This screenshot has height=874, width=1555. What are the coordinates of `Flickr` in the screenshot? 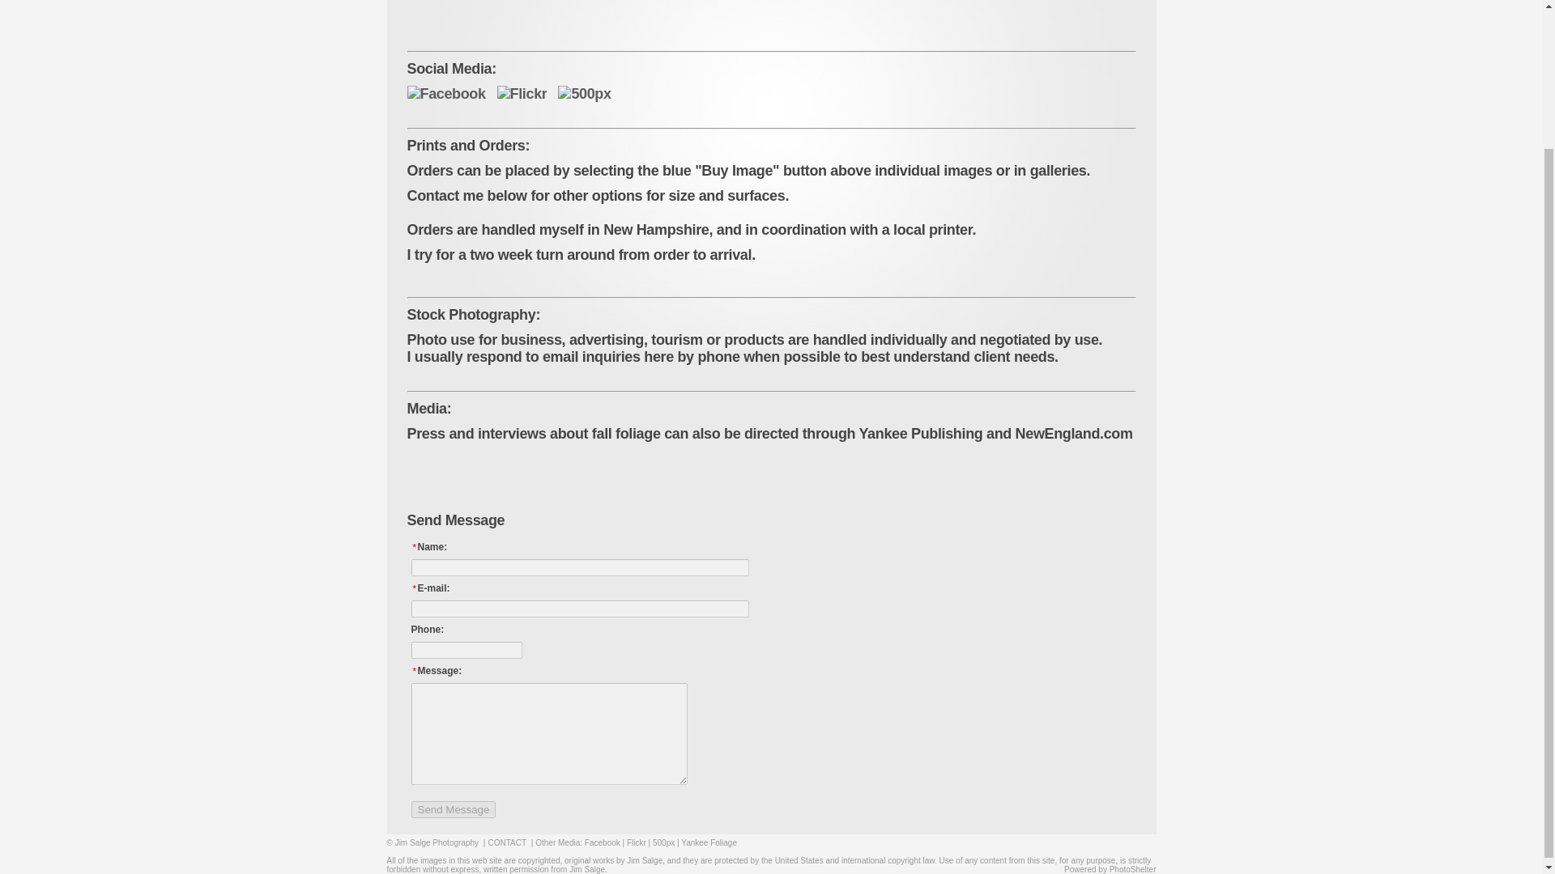 It's located at (637, 842).